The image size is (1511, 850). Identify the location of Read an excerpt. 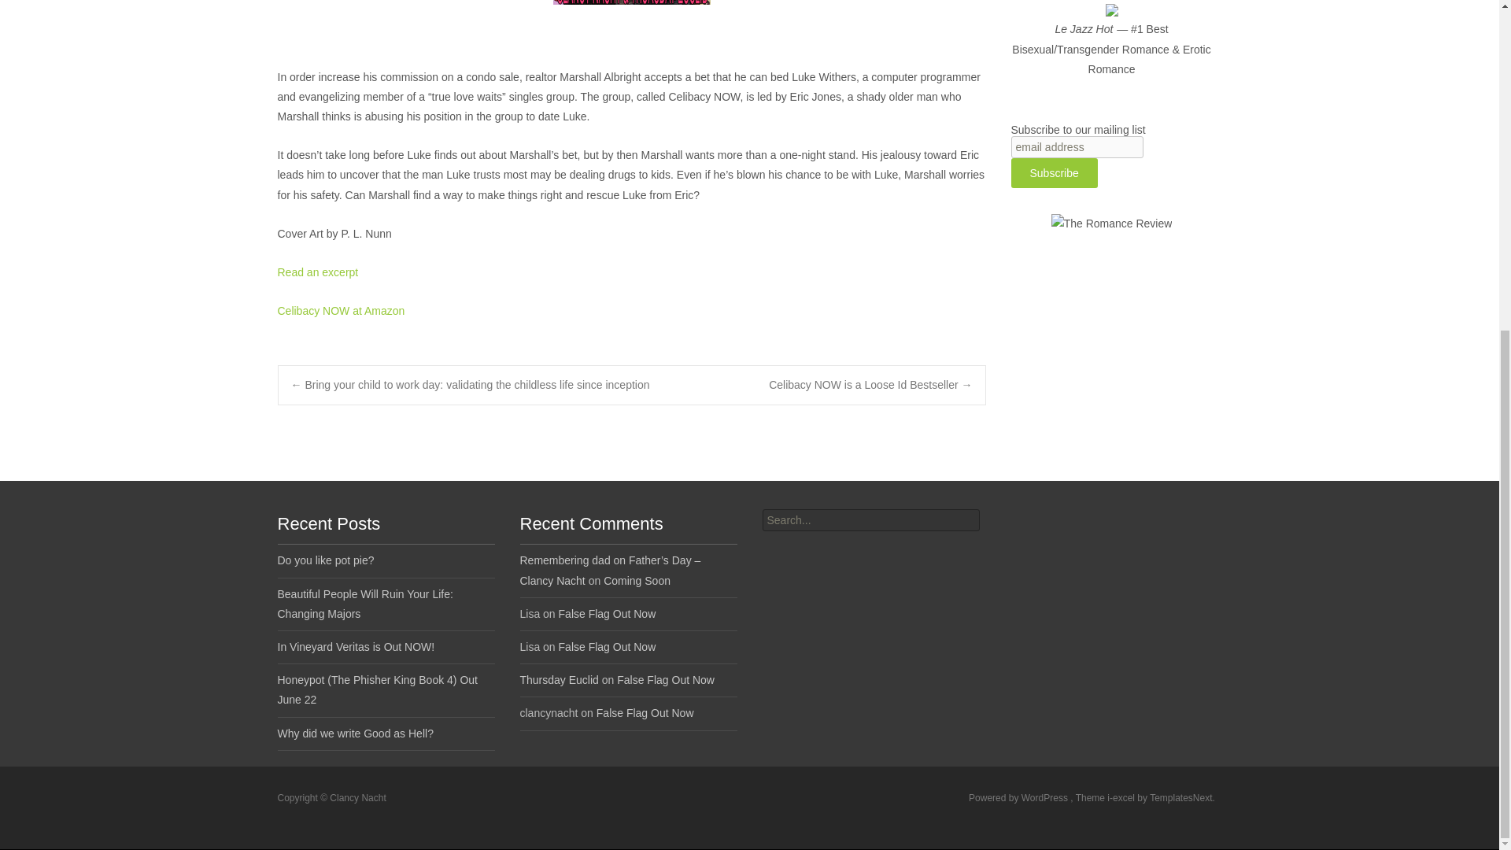
(317, 272).